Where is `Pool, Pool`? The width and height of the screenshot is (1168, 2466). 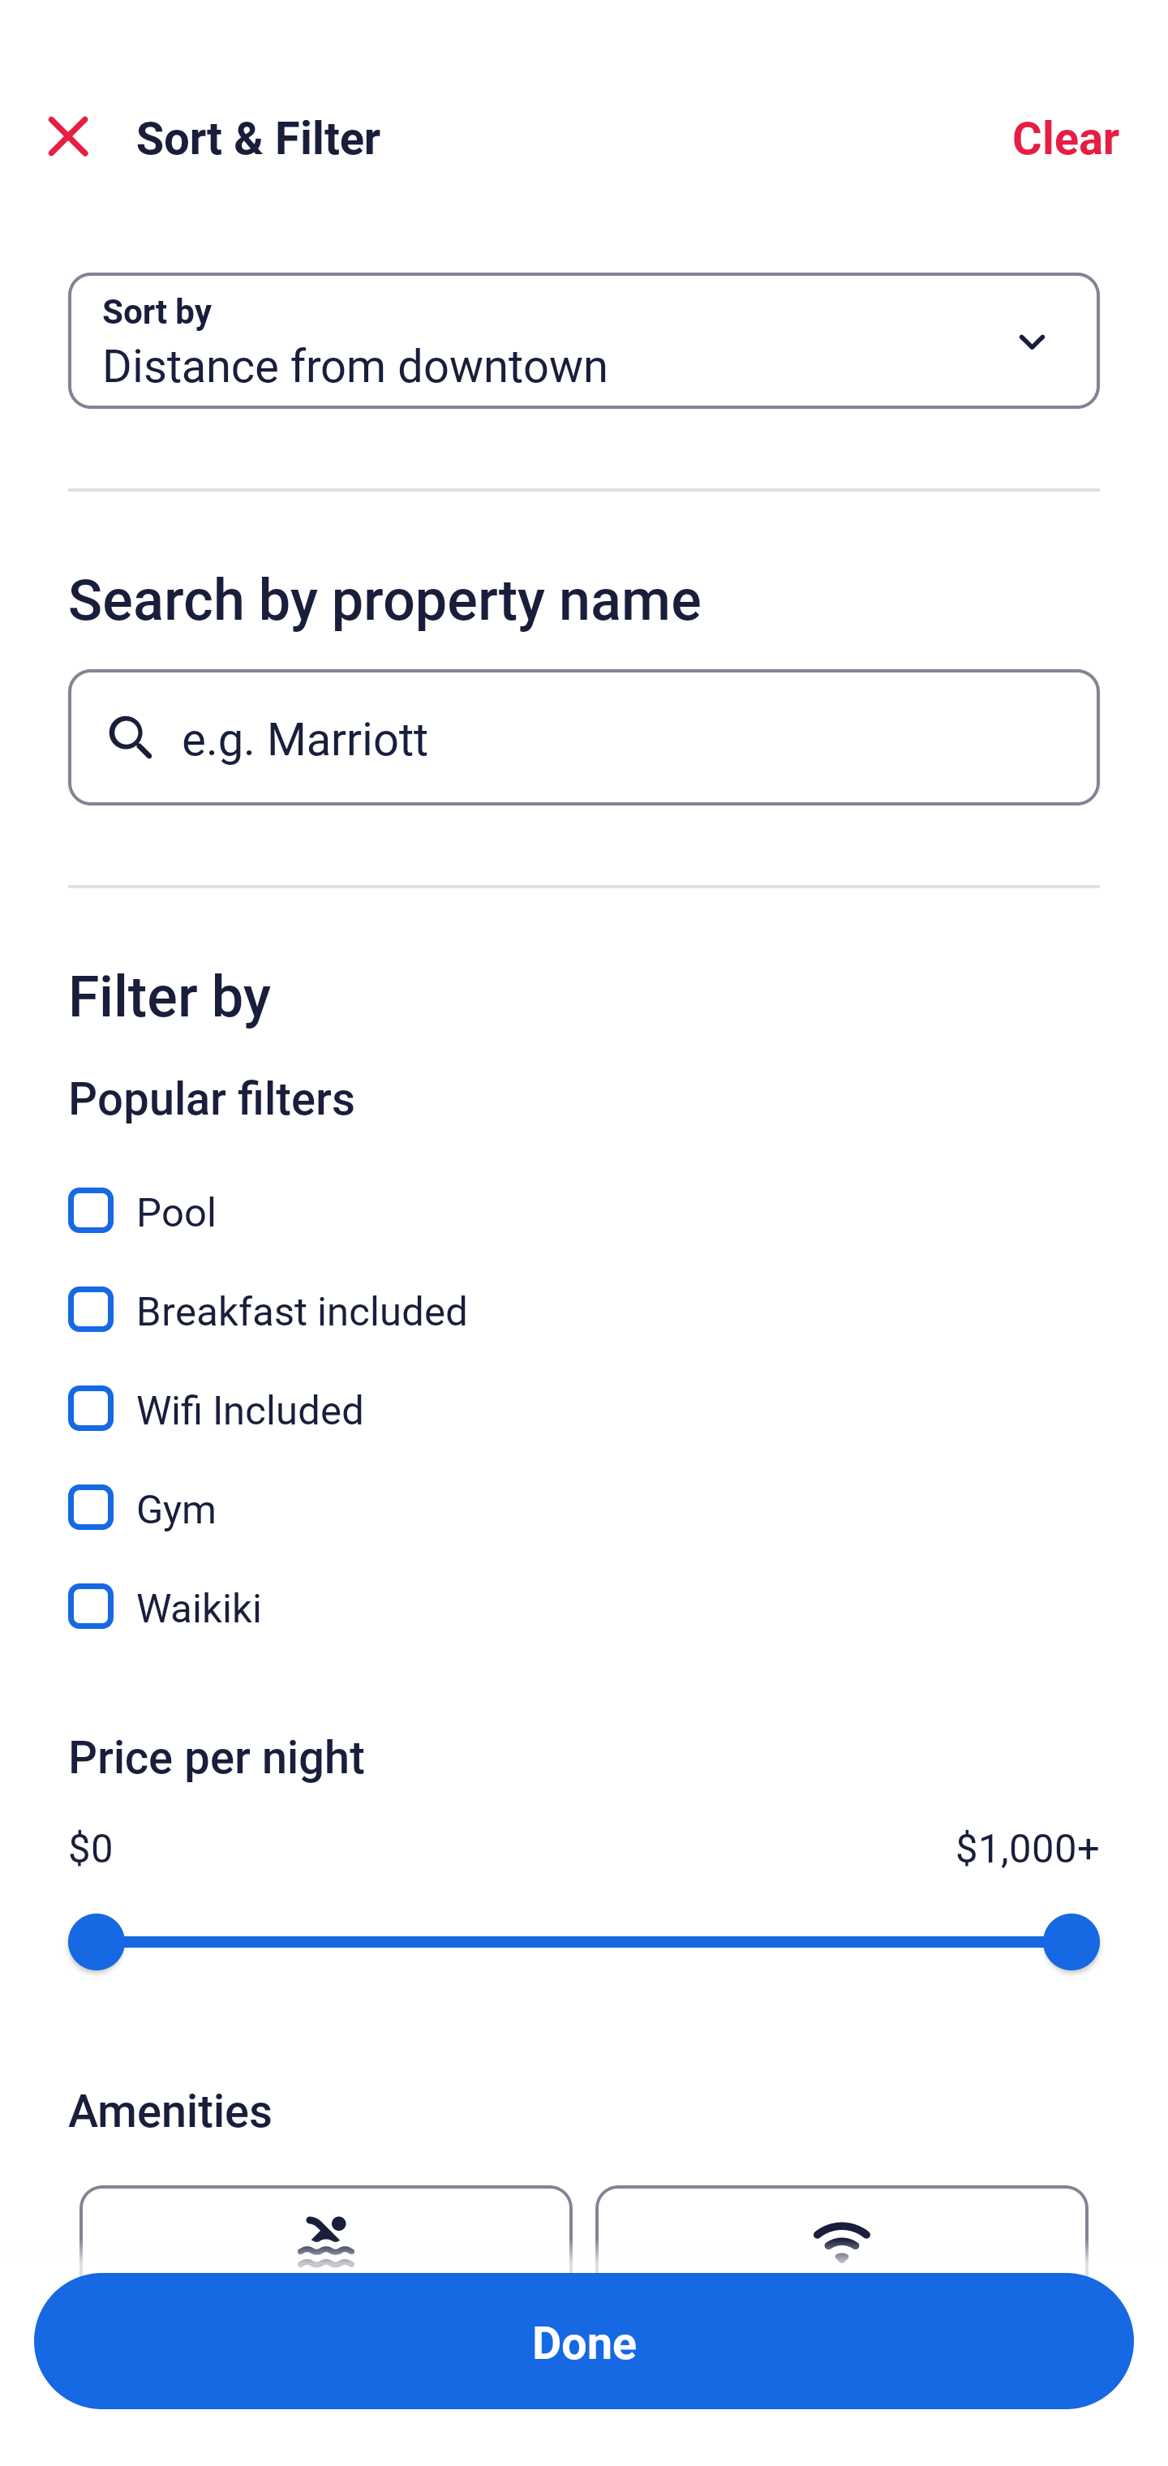
Pool, Pool is located at coordinates (584, 1192).